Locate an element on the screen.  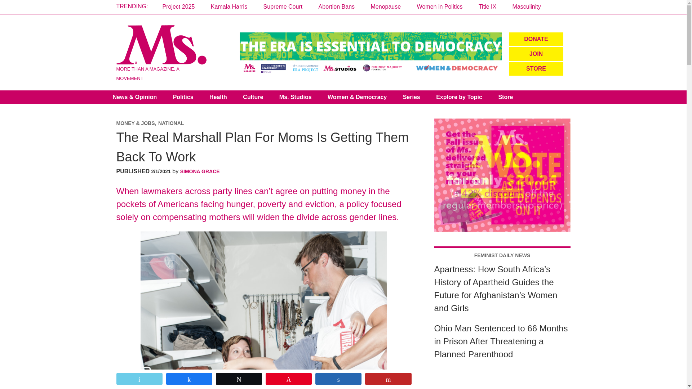
Explore by Topic is located at coordinates (459, 97).